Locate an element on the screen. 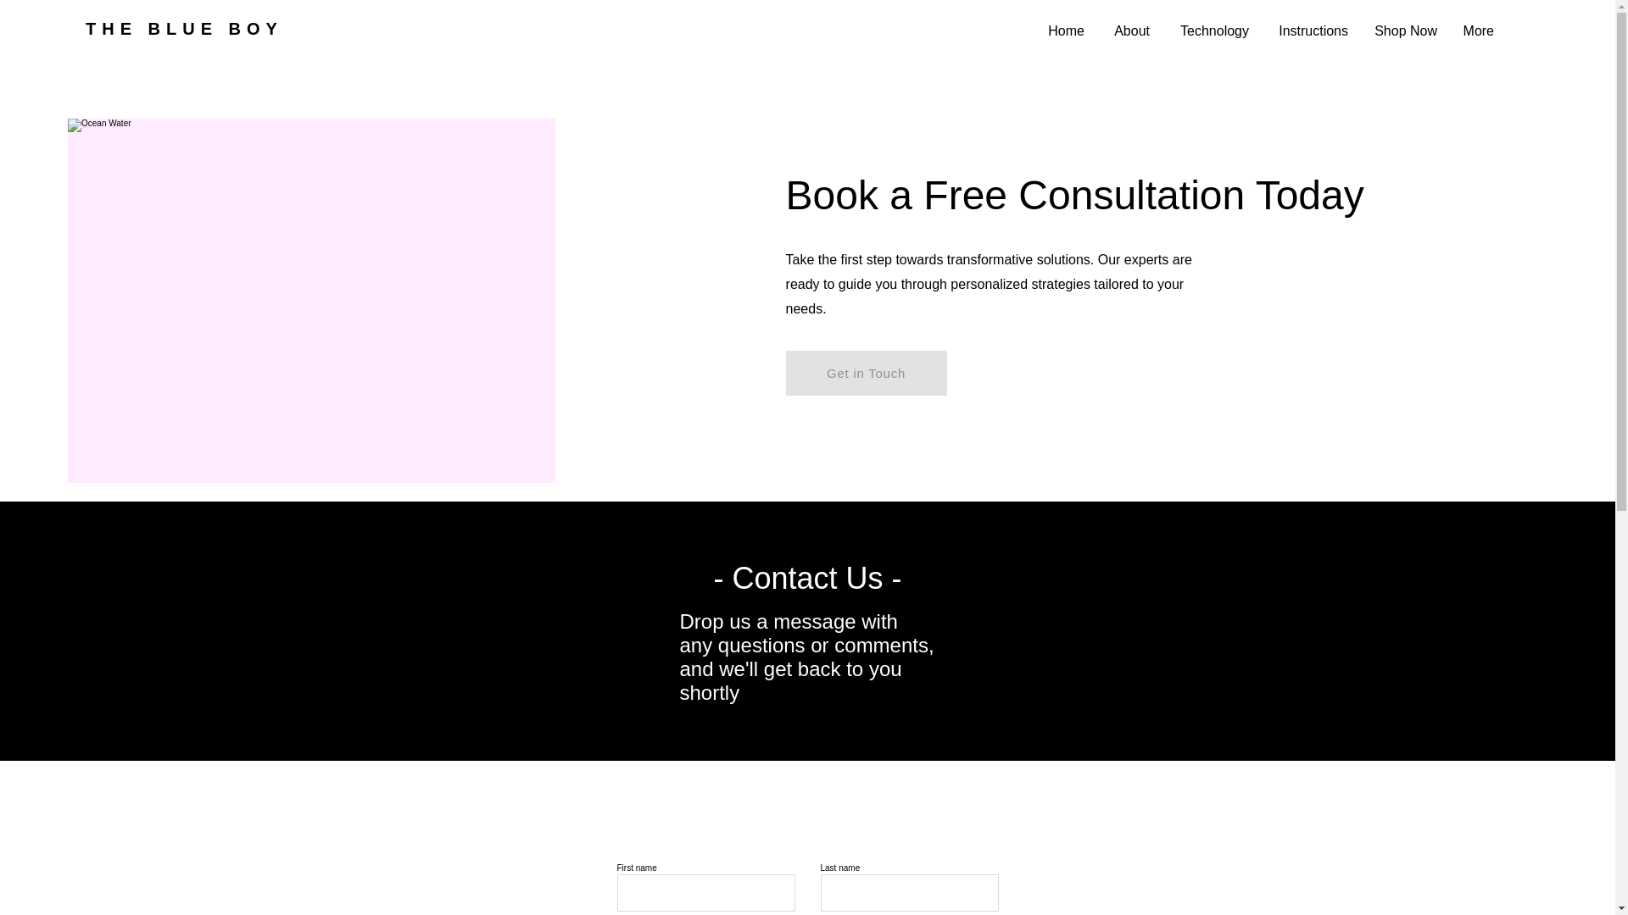  Shop Now is located at coordinates (1406, 30).